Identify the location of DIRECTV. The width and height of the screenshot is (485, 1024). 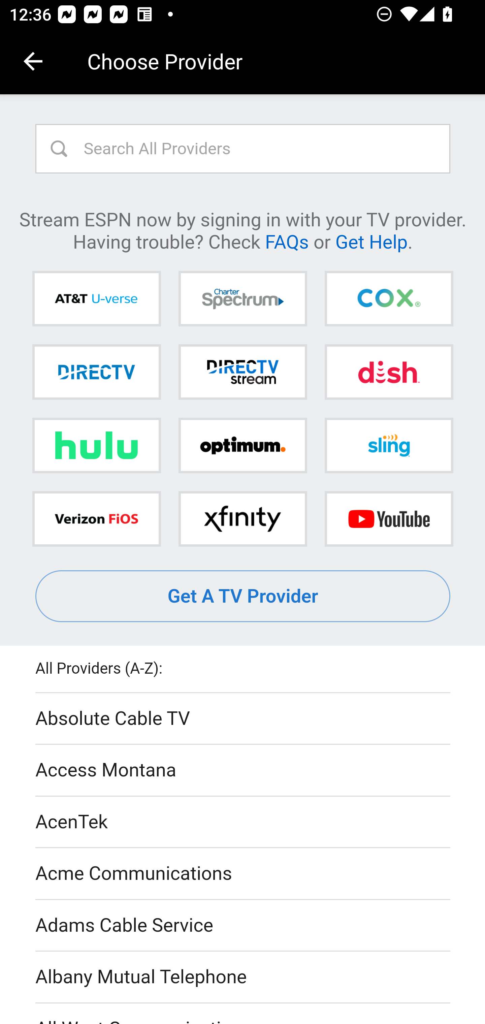
(96, 372).